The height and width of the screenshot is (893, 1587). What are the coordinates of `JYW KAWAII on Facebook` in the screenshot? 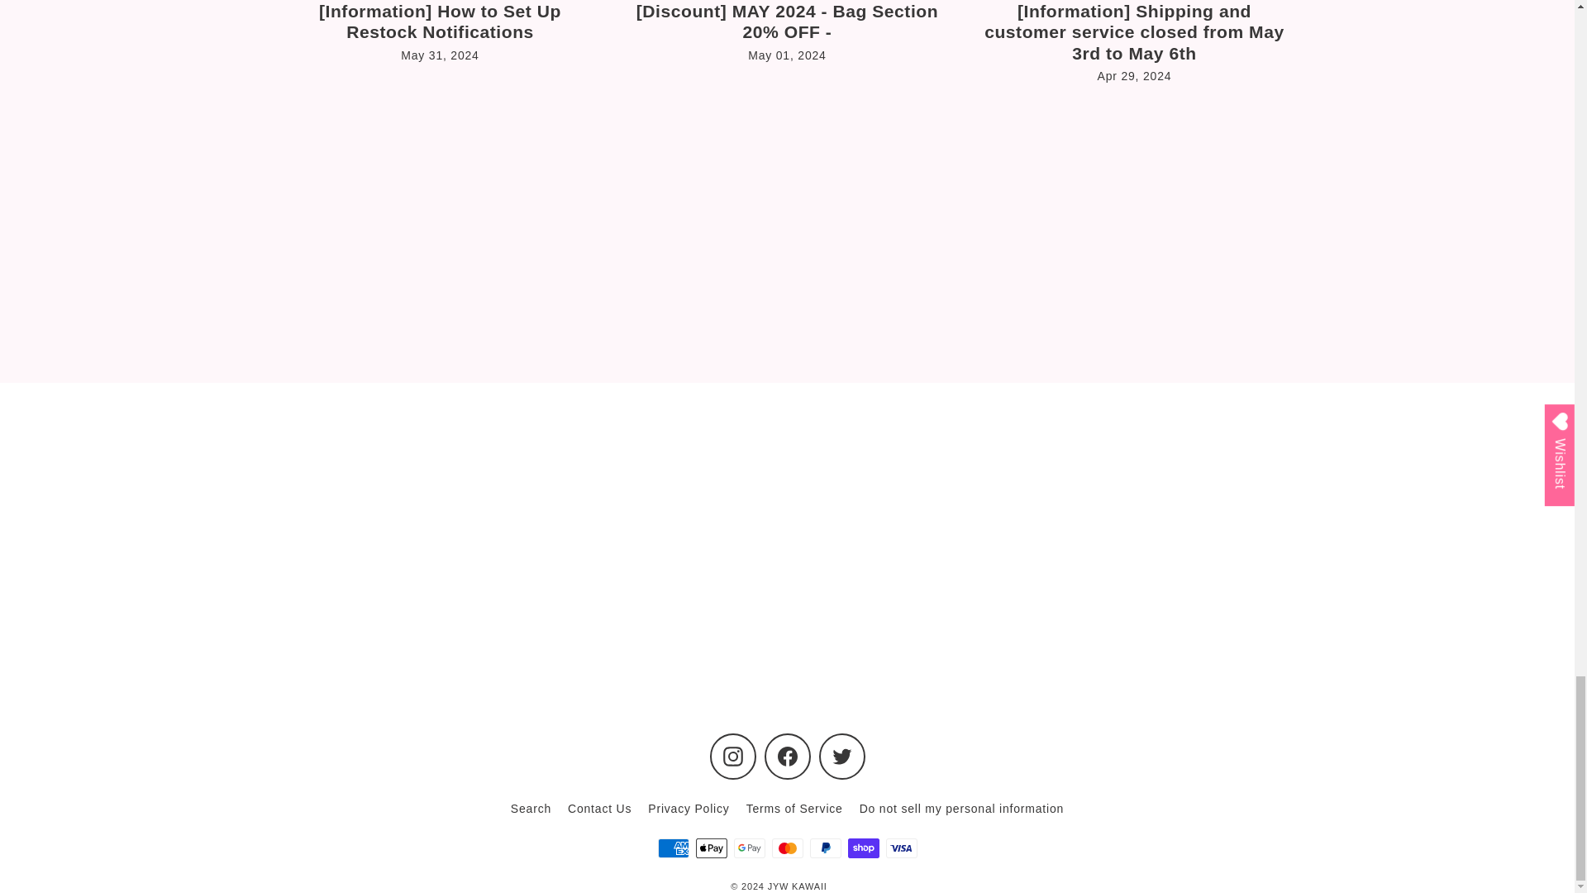 It's located at (786, 756).